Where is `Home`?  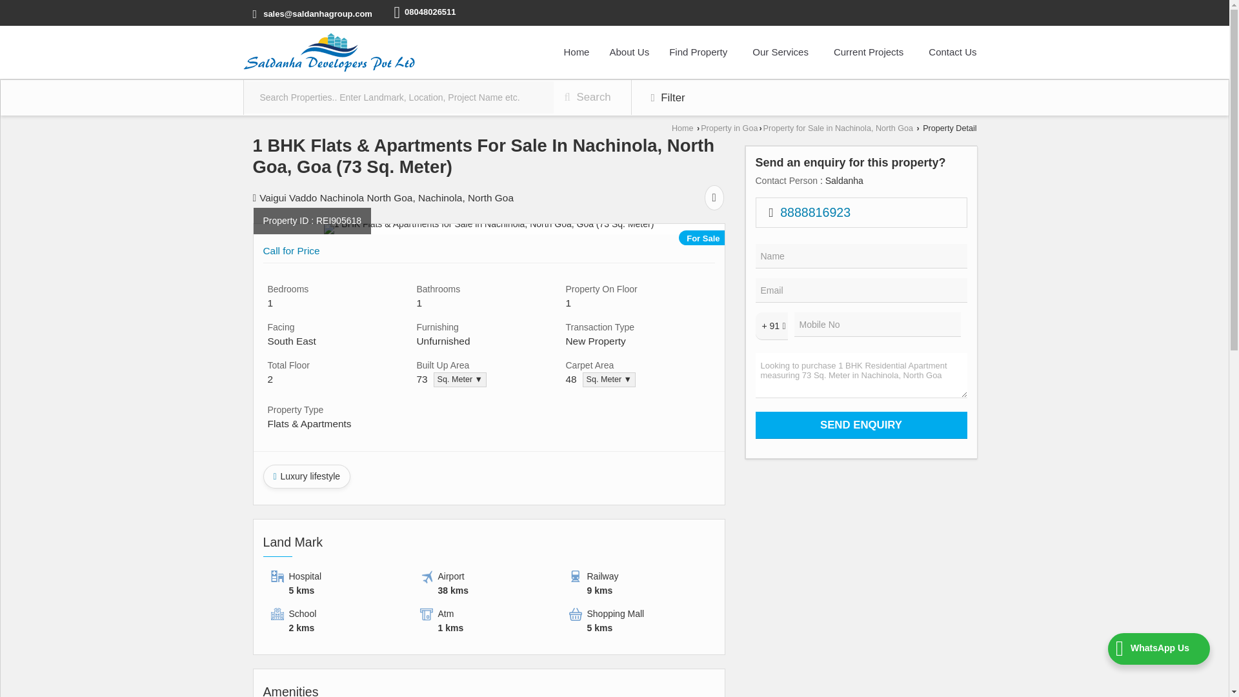
Home is located at coordinates (576, 52).